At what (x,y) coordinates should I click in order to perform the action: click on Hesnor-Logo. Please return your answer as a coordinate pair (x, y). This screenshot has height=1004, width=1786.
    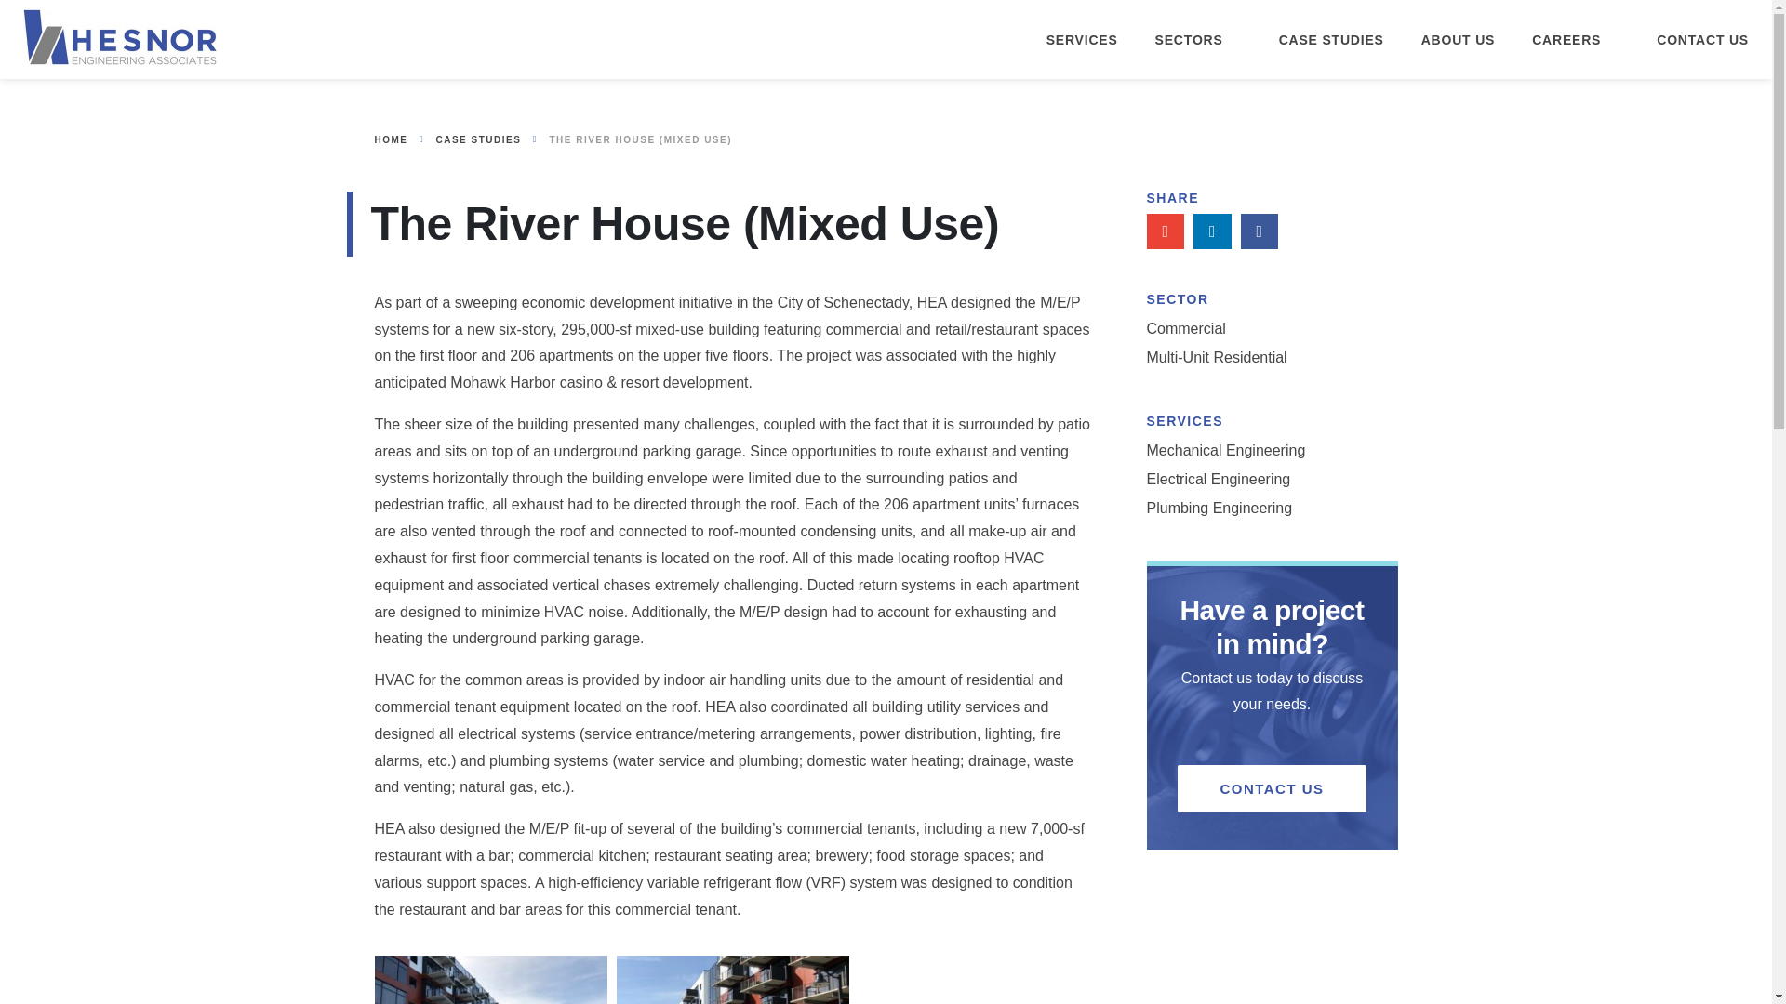
    Looking at the image, I should click on (119, 37).